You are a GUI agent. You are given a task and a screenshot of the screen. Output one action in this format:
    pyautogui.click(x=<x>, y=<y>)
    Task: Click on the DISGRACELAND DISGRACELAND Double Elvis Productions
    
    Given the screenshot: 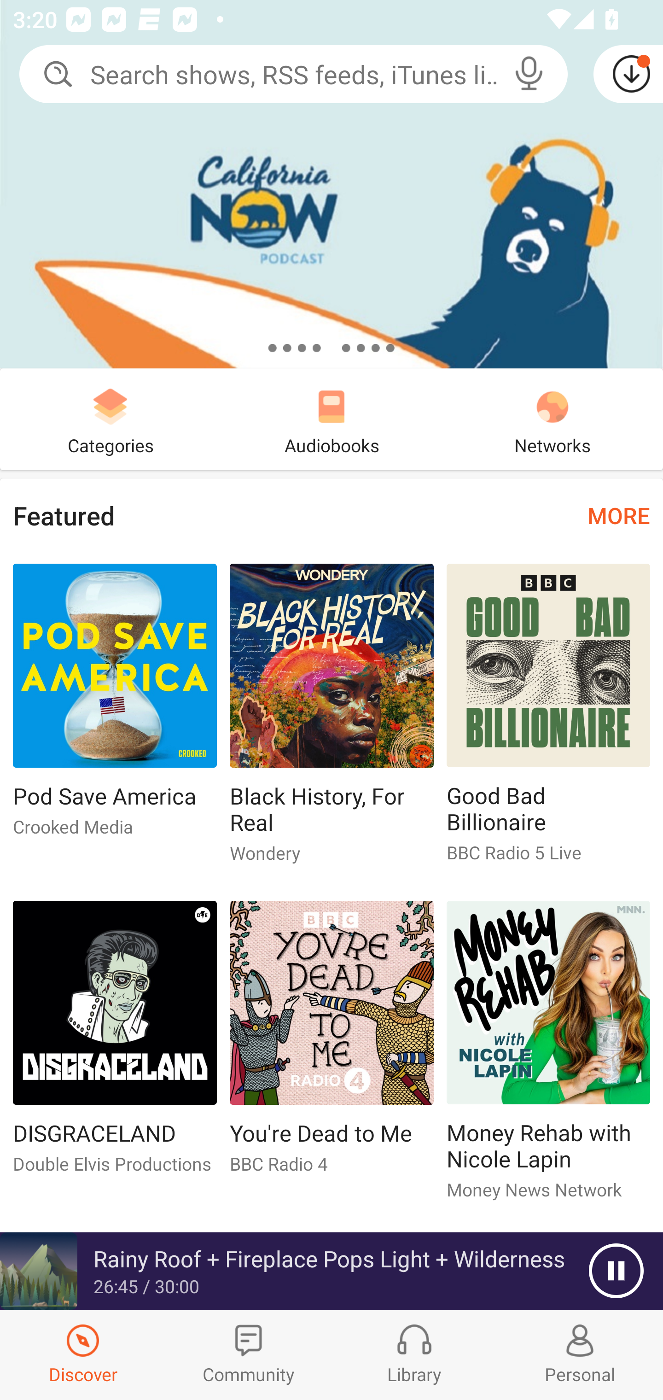 What is the action you would take?
    pyautogui.click(x=114, y=1044)
    